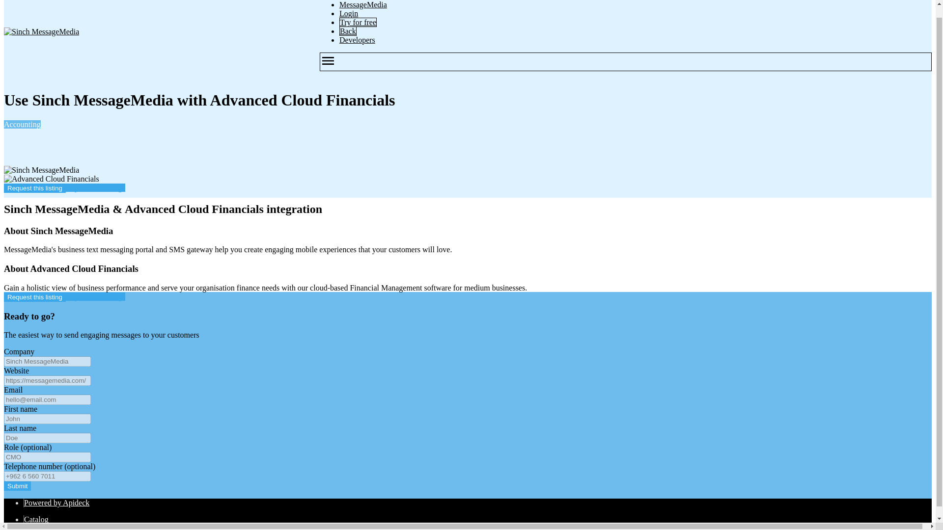 The width and height of the screenshot is (943, 530). I want to click on Sinch MessageMedia, so click(41, 32).